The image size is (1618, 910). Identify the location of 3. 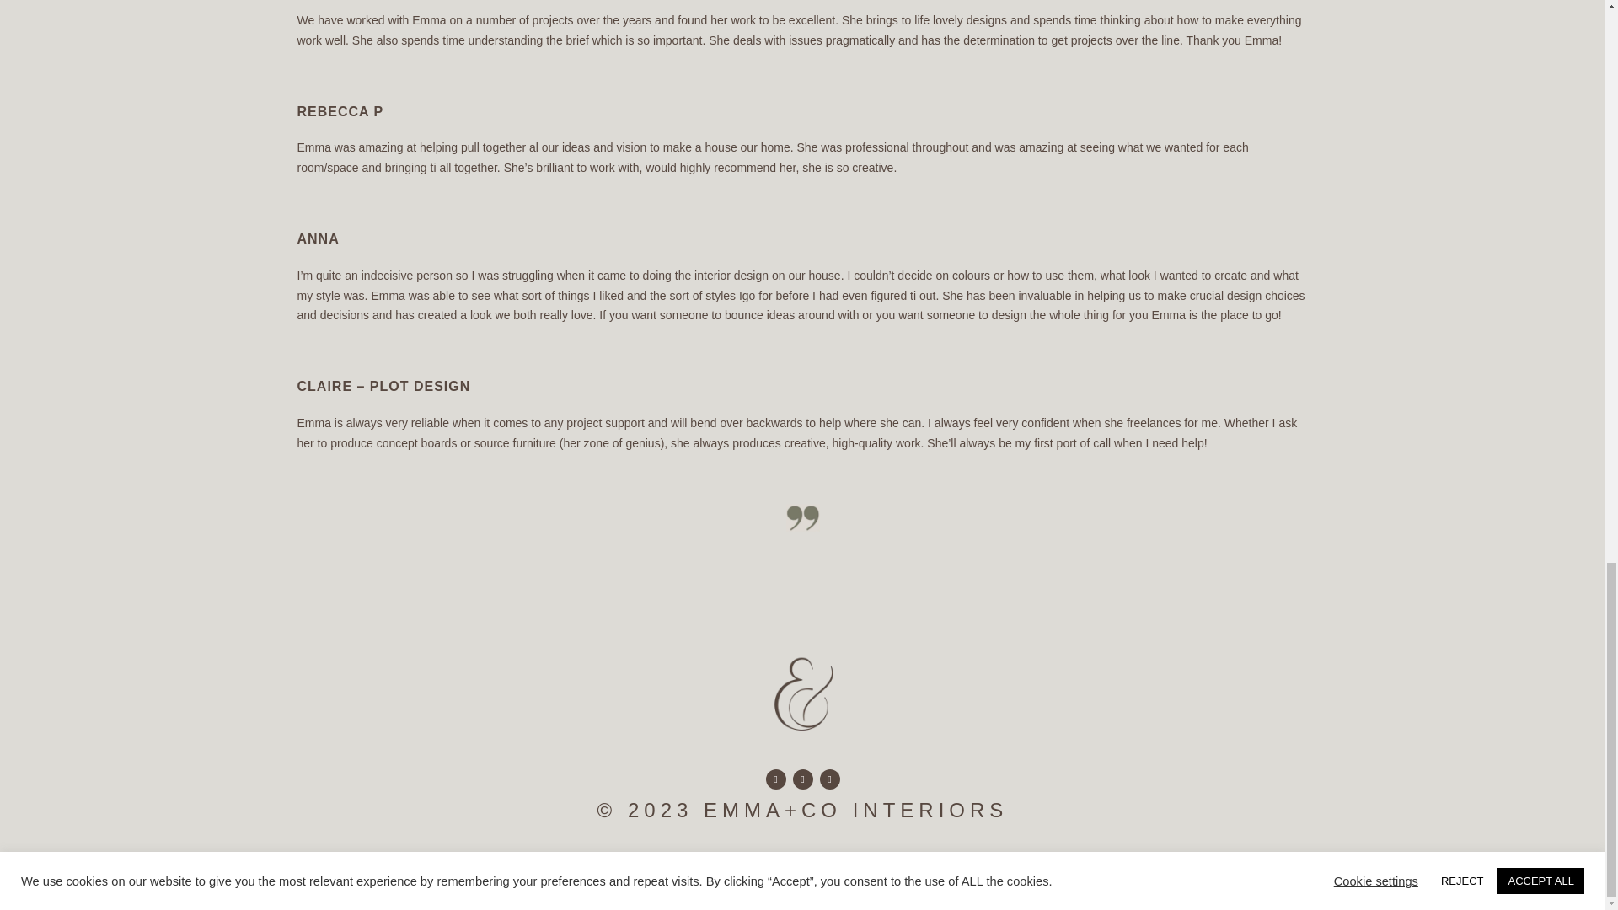
(803, 737).